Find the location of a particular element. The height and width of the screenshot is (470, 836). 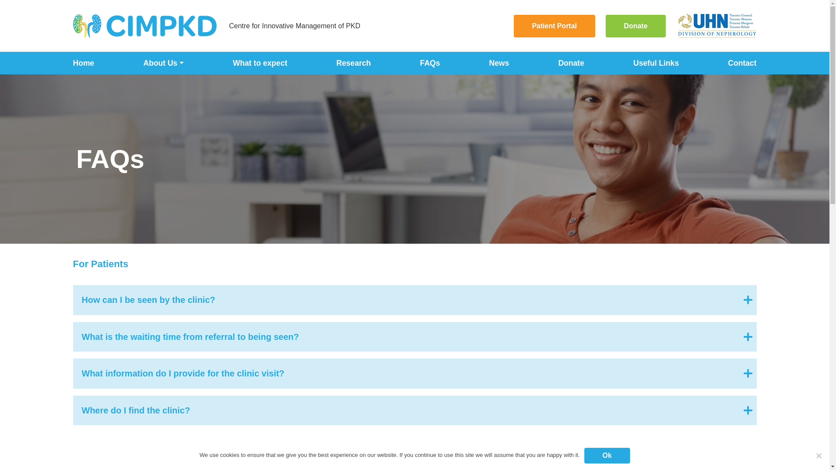

Contact is located at coordinates (742, 63).